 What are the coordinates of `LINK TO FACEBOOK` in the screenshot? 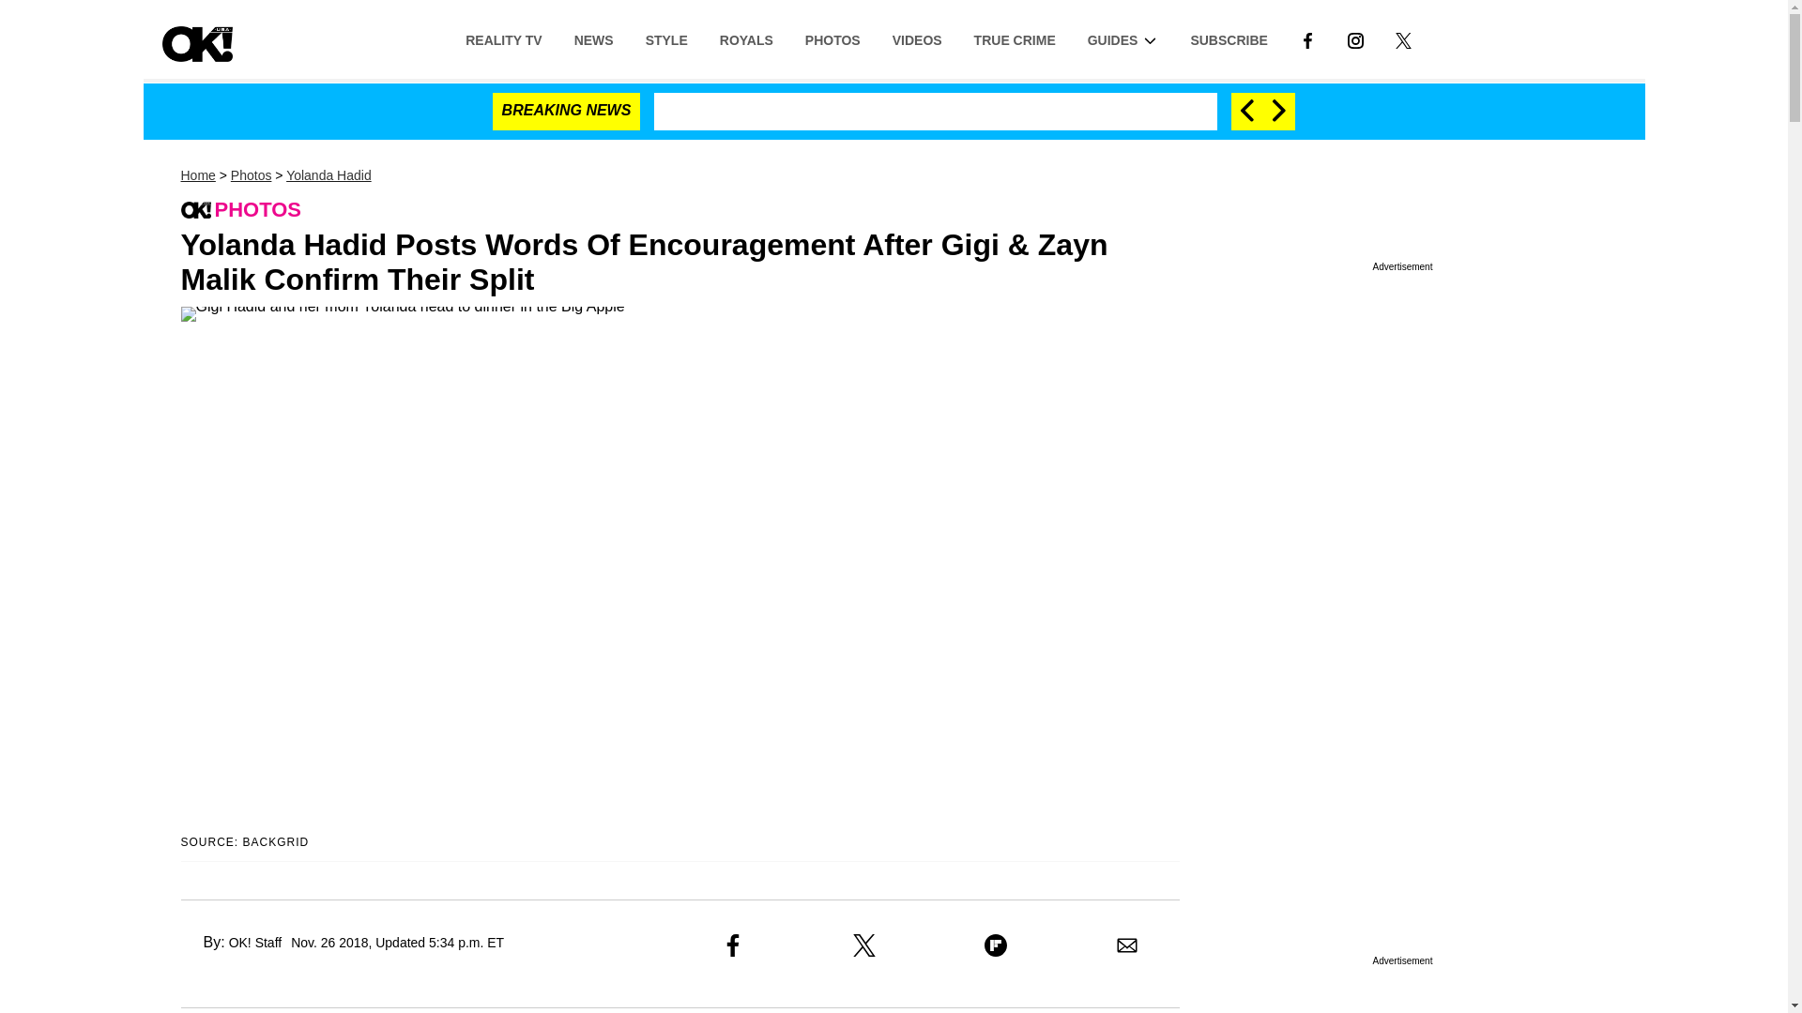 It's located at (1306, 39).